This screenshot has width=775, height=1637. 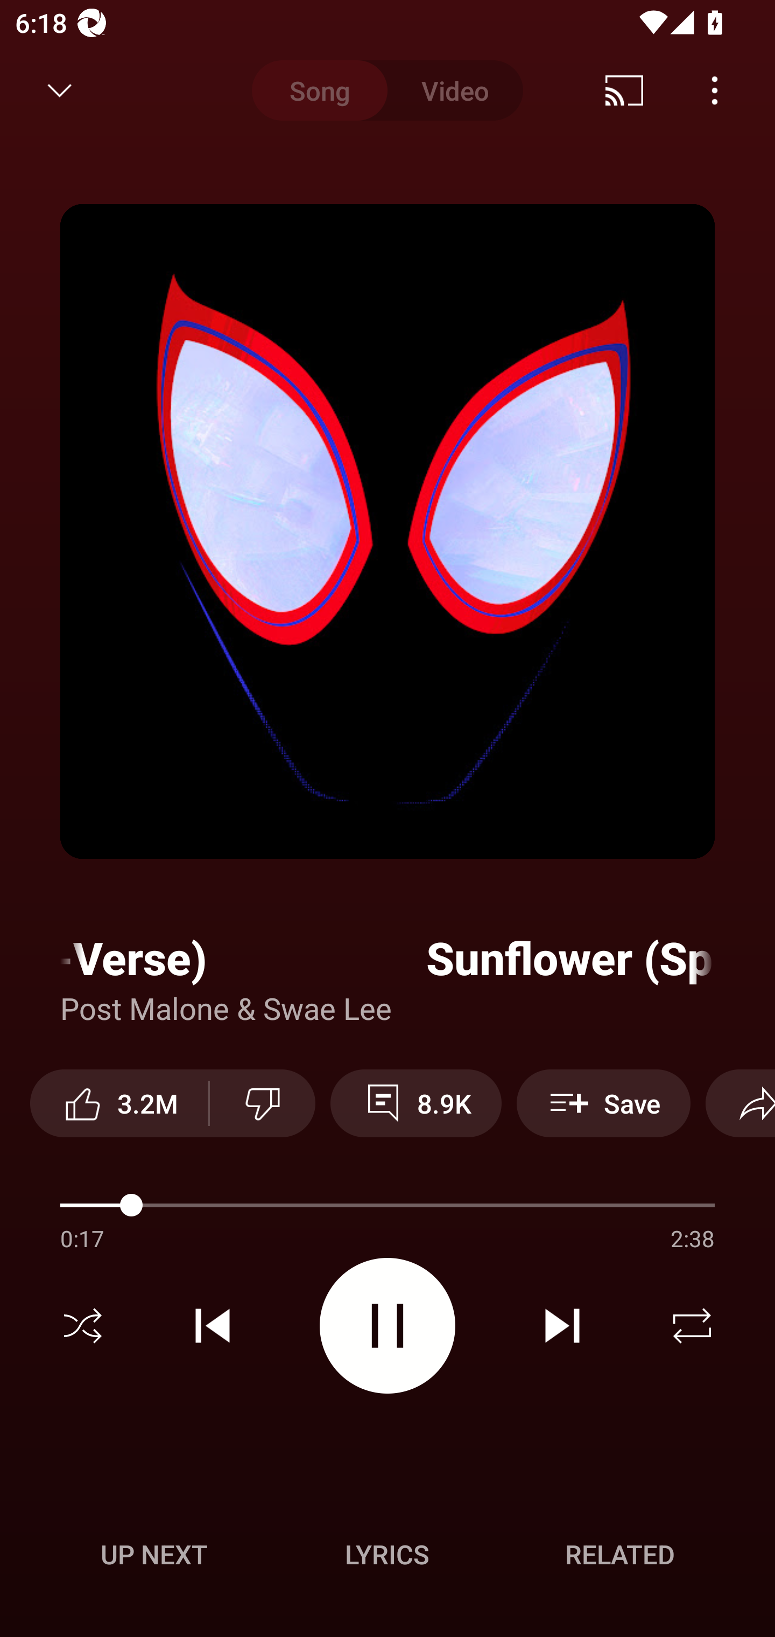 I want to click on Previous track, so click(x=213, y=1326).